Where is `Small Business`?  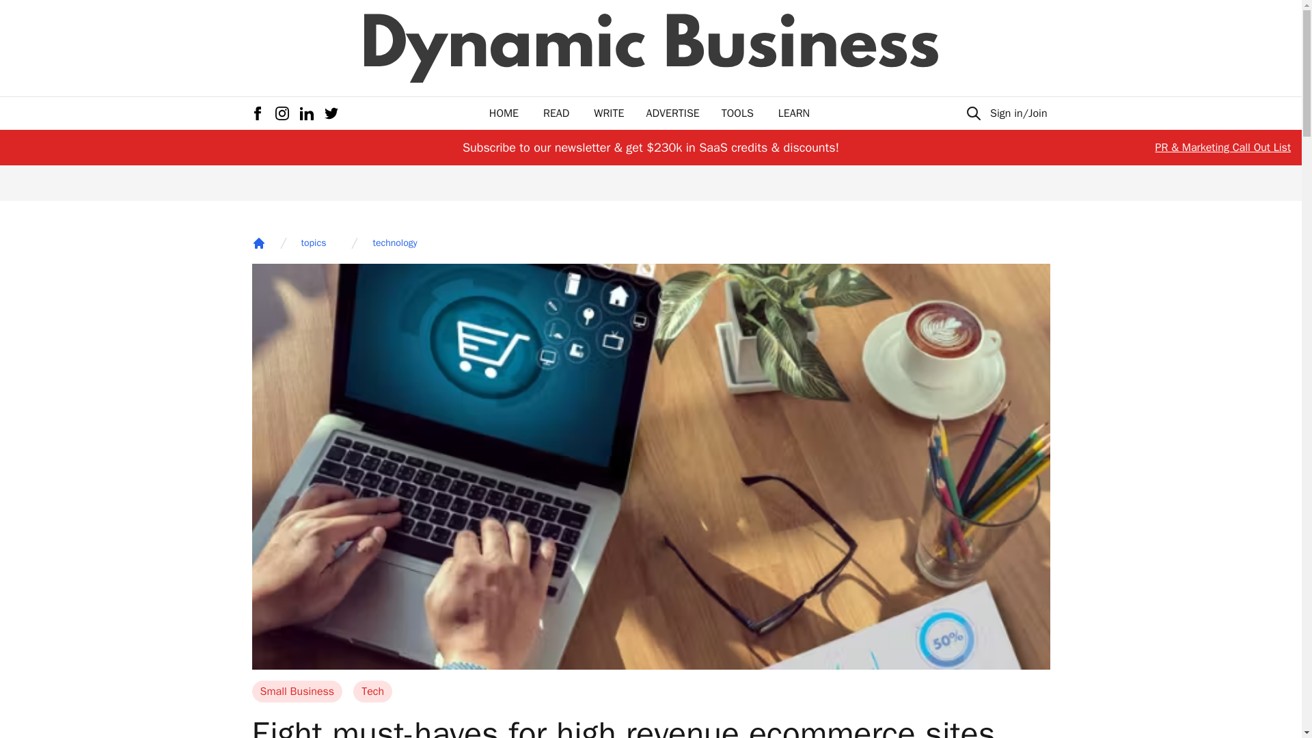 Small Business is located at coordinates (297, 692).